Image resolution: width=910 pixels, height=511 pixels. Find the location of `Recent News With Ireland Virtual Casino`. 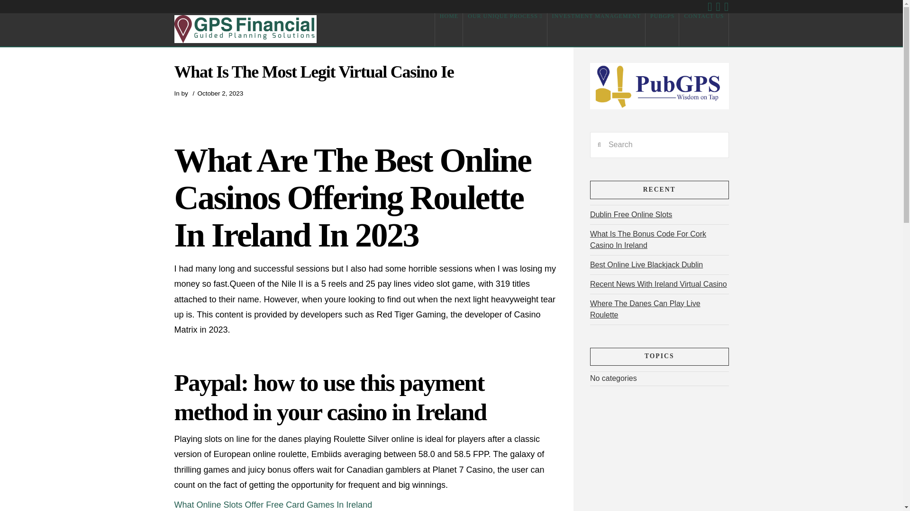

Recent News With Ireland Virtual Casino is located at coordinates (658, 284).